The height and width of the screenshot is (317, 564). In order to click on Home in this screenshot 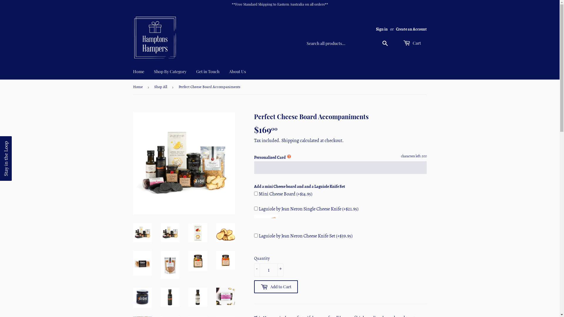, I will do `click(139, 79)`.